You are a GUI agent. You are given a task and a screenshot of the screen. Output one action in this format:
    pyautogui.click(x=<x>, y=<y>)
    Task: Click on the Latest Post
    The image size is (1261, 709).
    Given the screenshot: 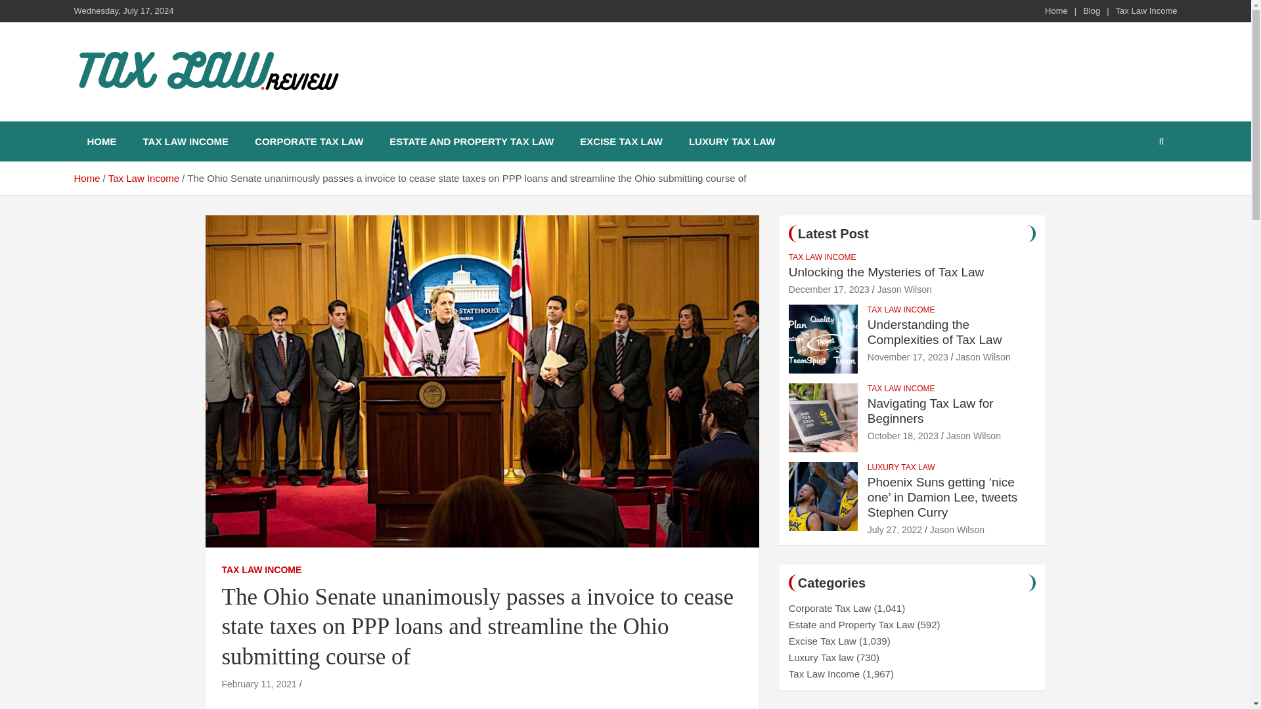 What is the action you would take?
    pyautogui.click(x=833, y=234)
    